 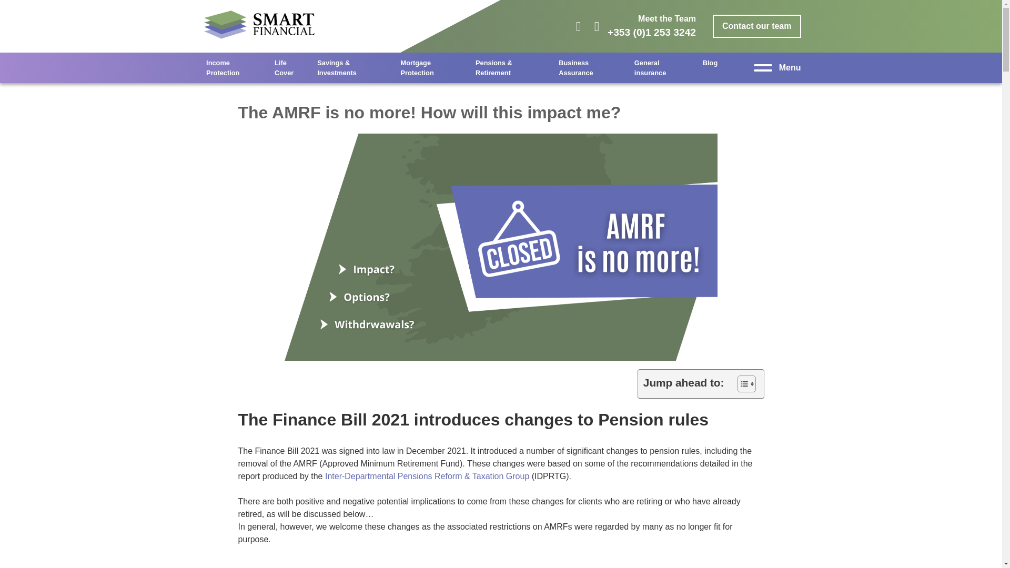 I want to click on General insurance, so click(x=663, y=67).